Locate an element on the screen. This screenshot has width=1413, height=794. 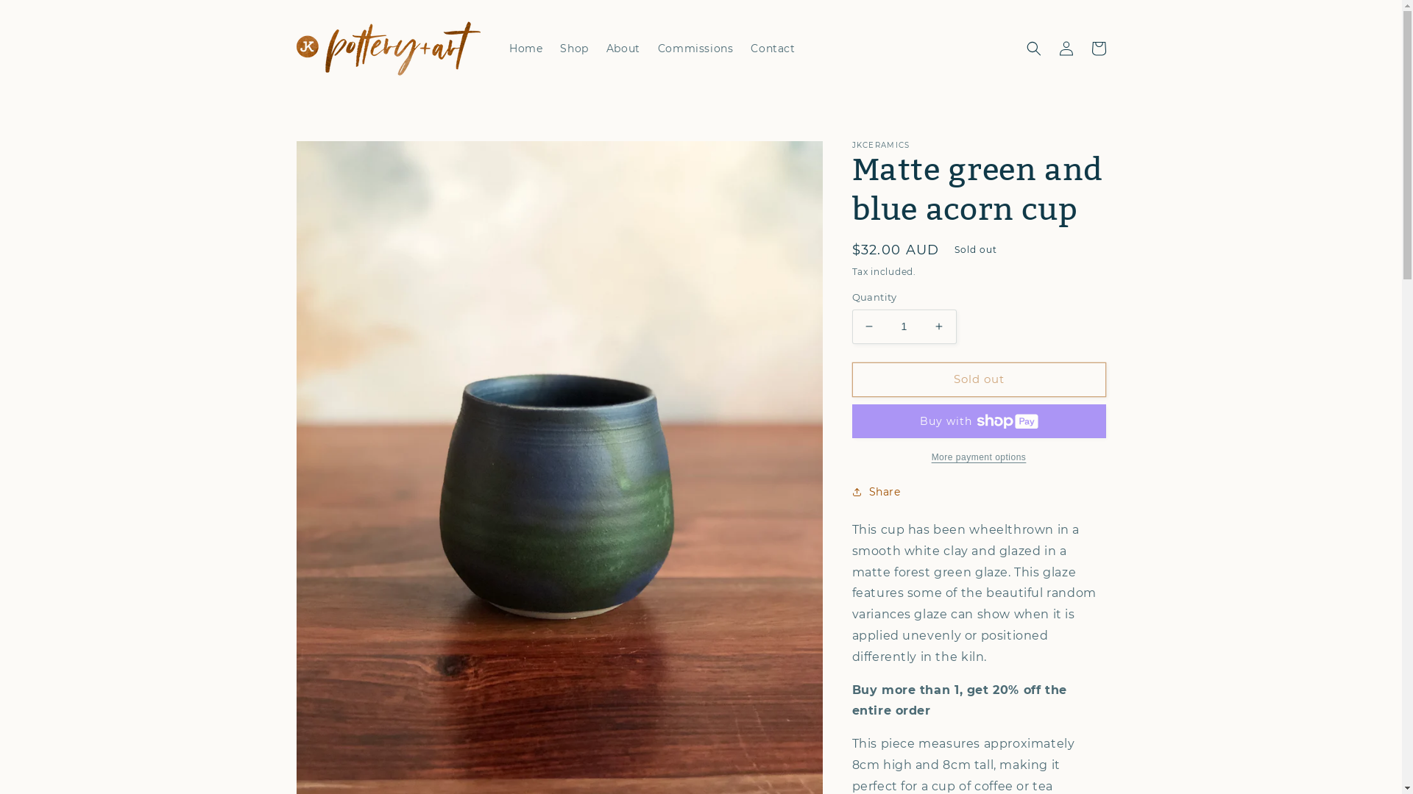
Shop is located at coordinates (574, 49).